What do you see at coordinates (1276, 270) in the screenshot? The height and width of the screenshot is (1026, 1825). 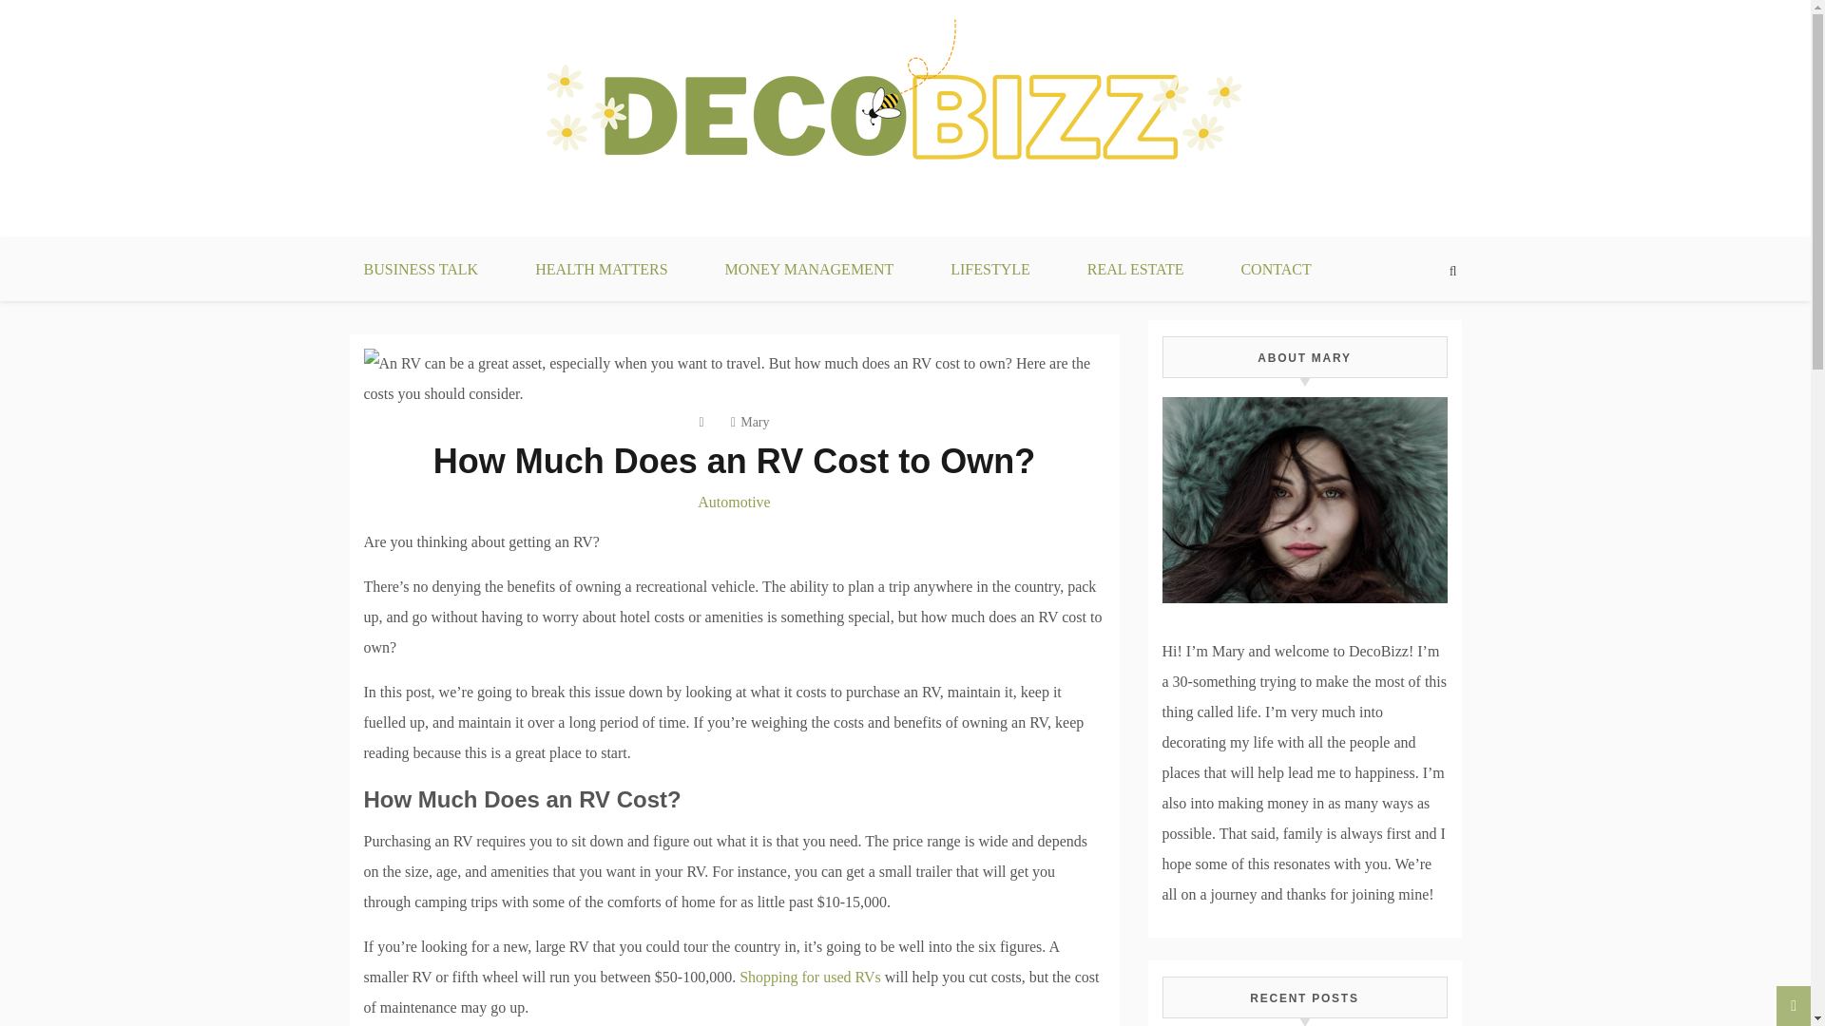 I see `CONTACT` at bounding box center [1276, 270].